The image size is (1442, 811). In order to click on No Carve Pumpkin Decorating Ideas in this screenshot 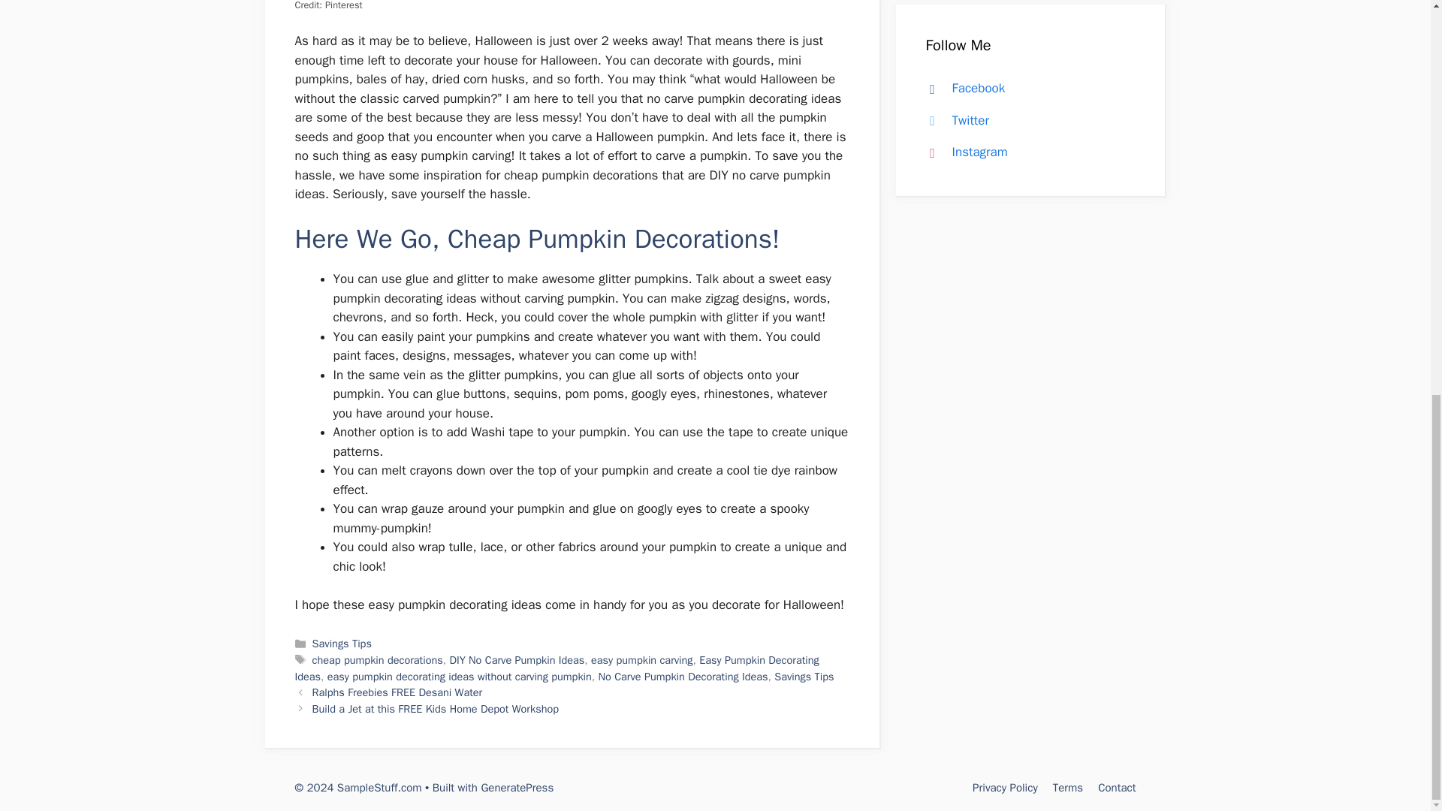, I will do `click(683, 677)`.